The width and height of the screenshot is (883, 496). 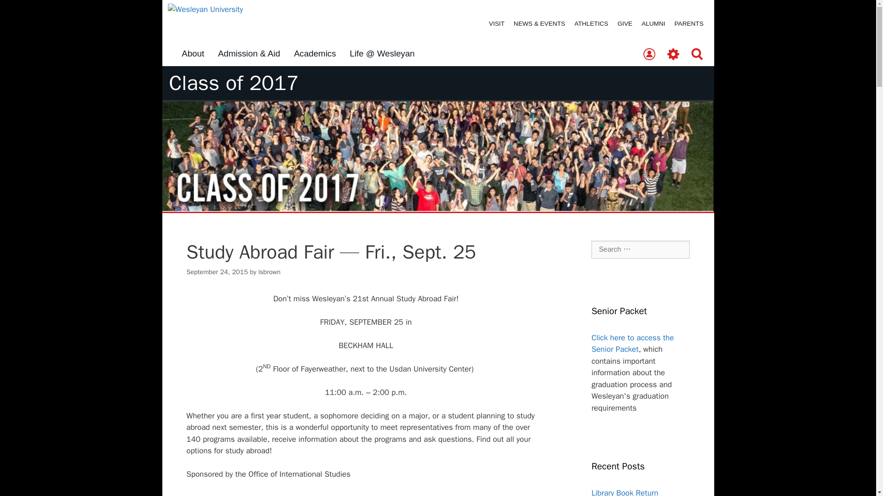 I want to click on VISIT, so click(x=497, y=23).